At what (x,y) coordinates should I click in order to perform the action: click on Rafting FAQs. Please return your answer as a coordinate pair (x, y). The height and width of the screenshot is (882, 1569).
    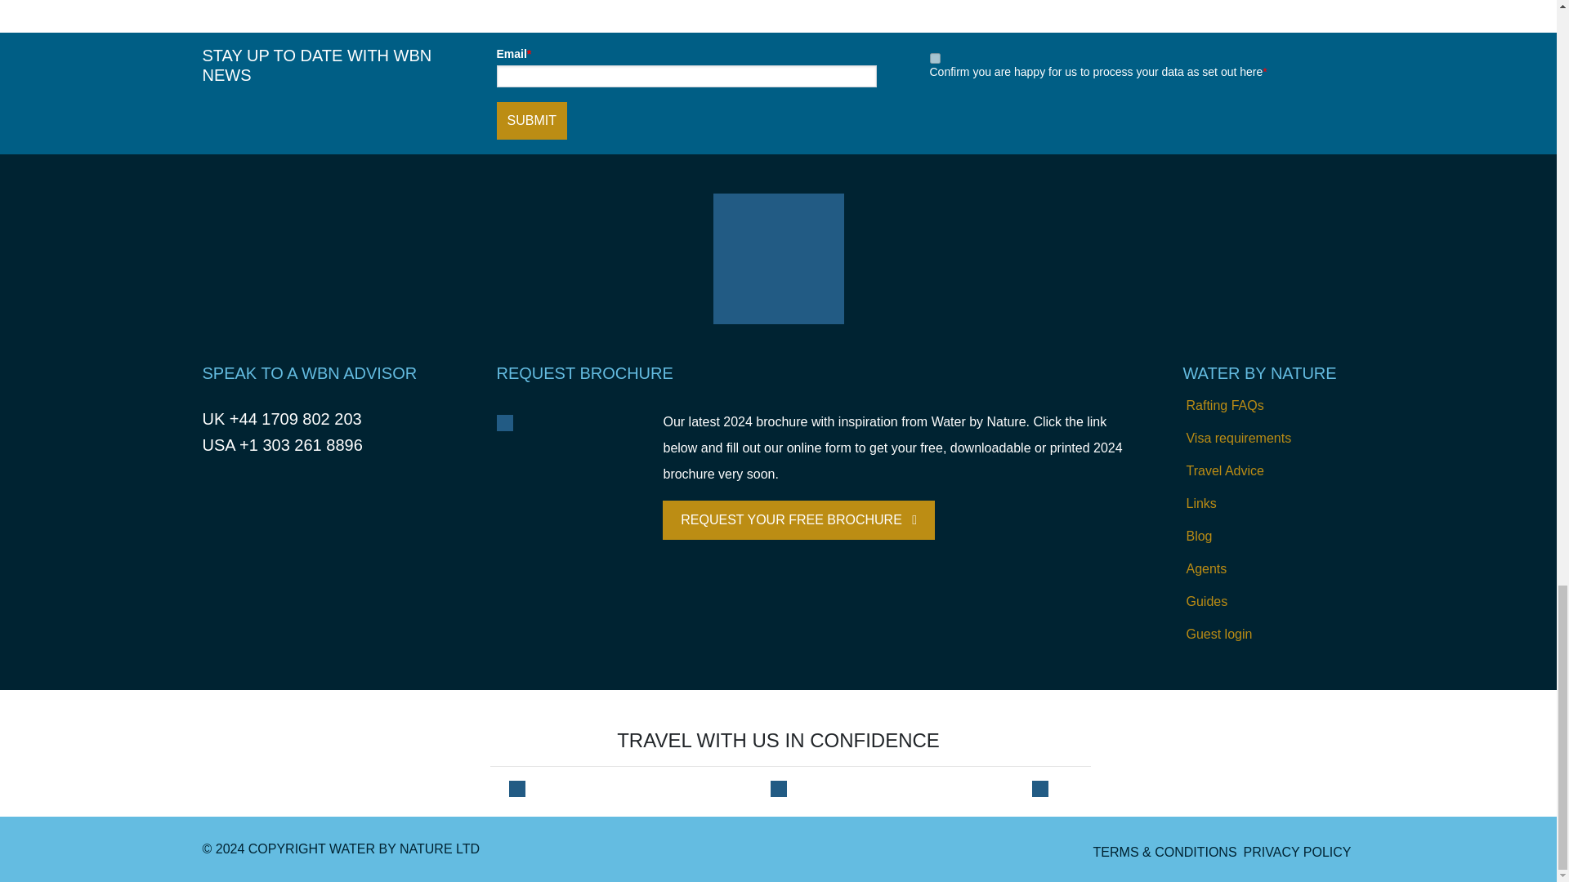
    Looking at the image, I should click on (1268, 406).